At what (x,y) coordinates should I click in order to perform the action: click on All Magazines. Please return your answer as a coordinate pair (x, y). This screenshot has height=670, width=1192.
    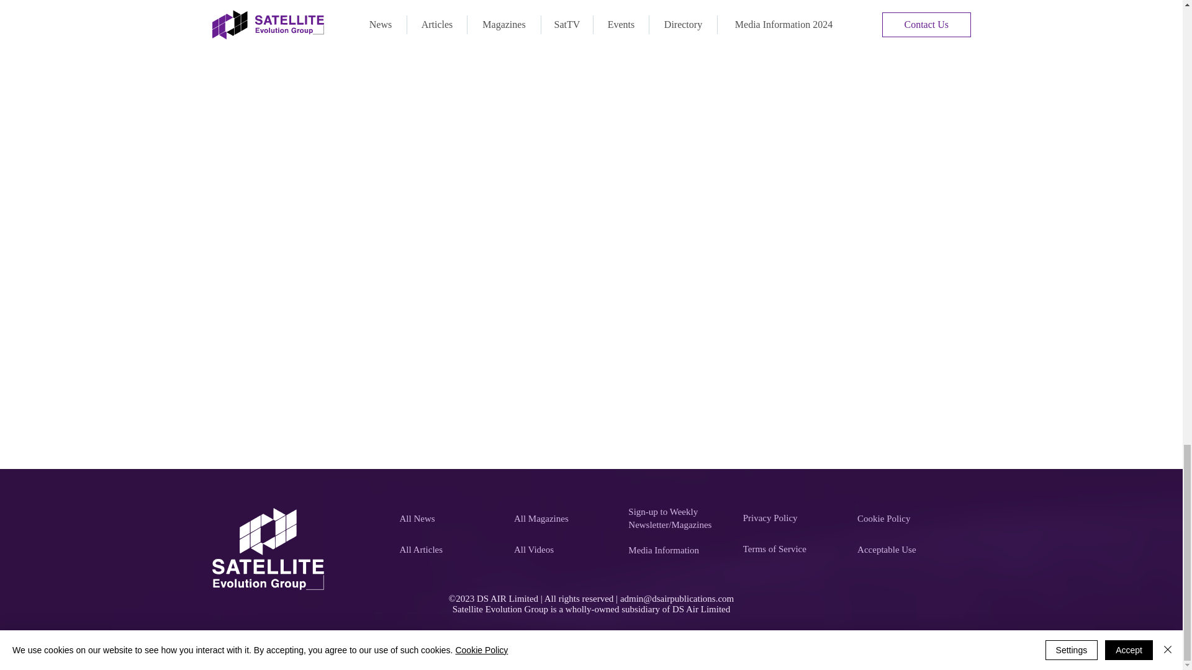
    Looking at the image, I should click on (564, 519).